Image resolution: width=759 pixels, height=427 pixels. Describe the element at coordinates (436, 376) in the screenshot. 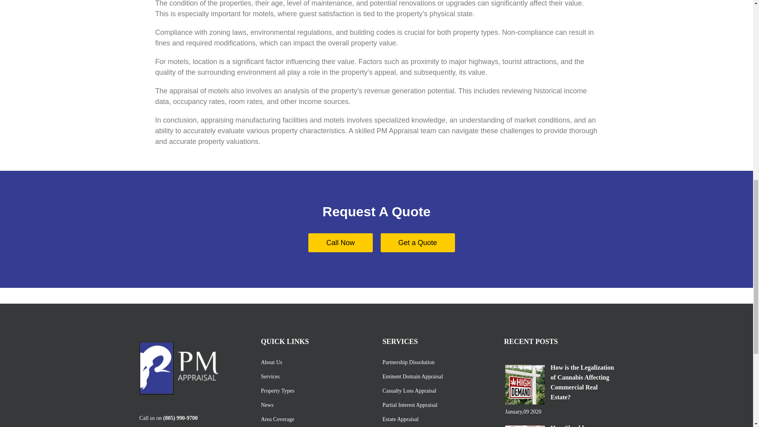

I see `Eminent Domain Appraisal` at that location.